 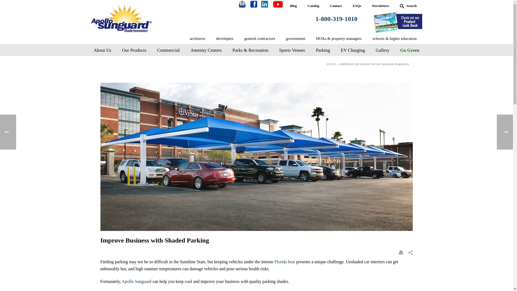 What do you see at coordinates (293, 6) in the screenshot?
I see `Blog` at bounding box center [293, 6].